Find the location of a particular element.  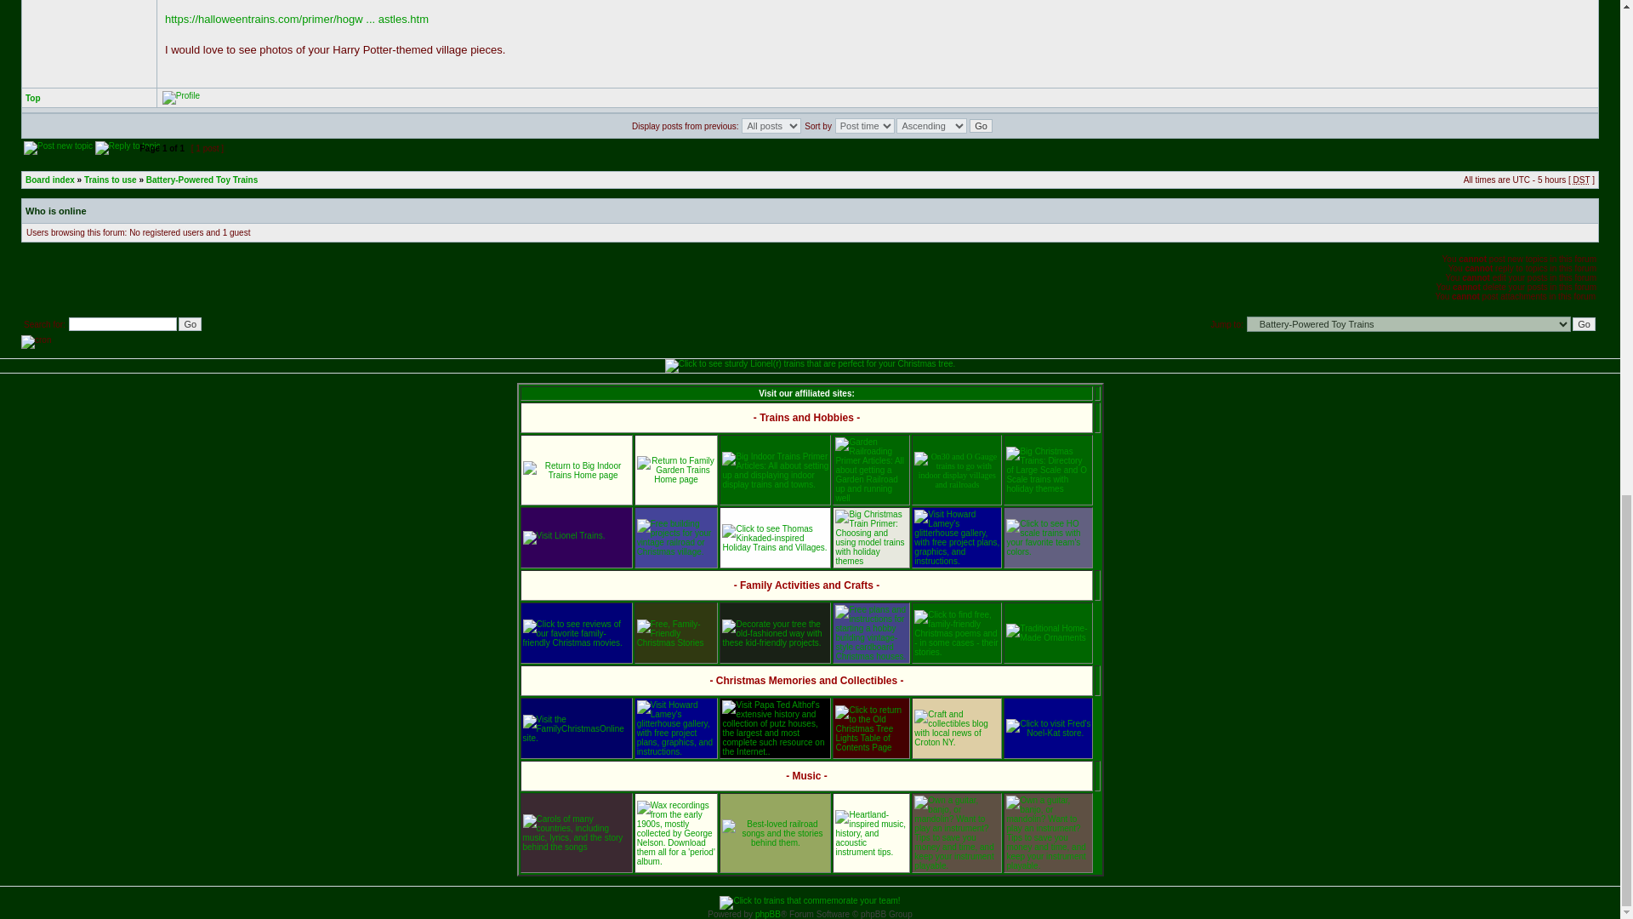

Top is located at coordinates (33, 98).